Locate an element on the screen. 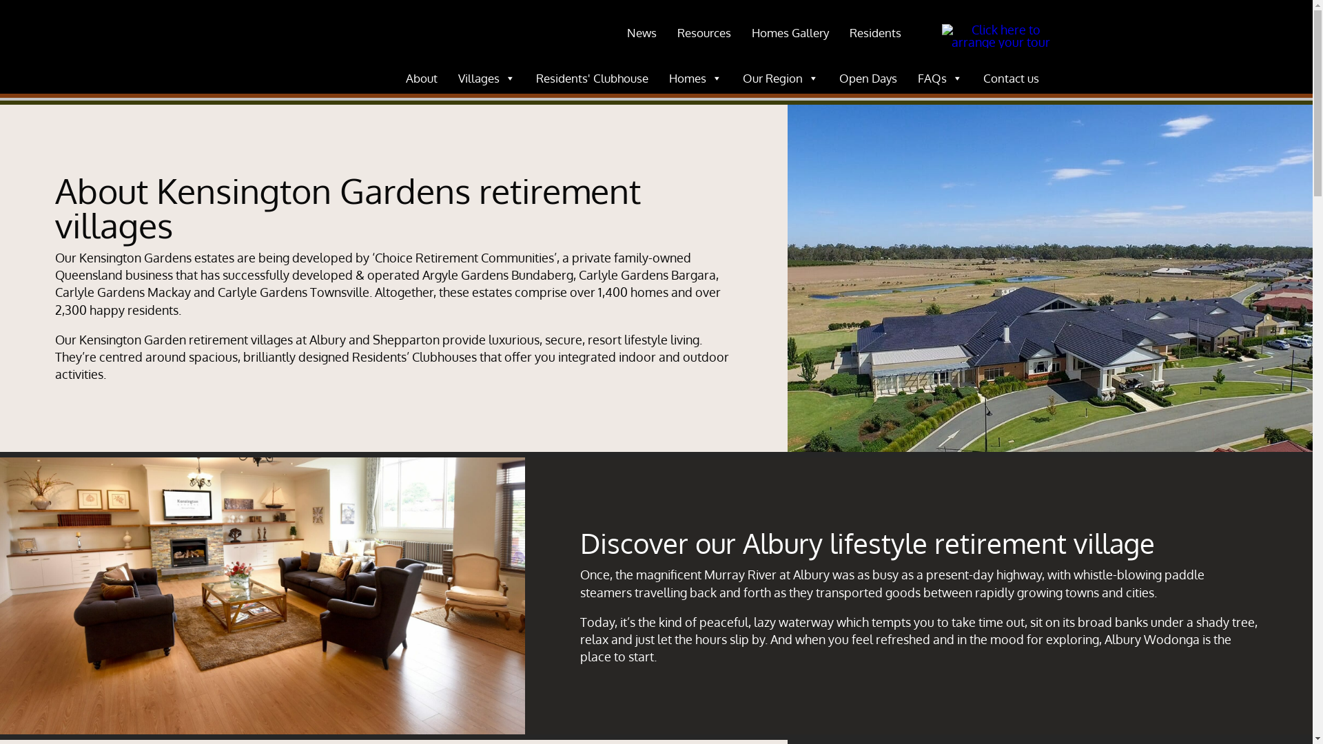 Image resolution: width=1323 pixels, height=744 pixels. Residents is located at coordinates (875, 33).